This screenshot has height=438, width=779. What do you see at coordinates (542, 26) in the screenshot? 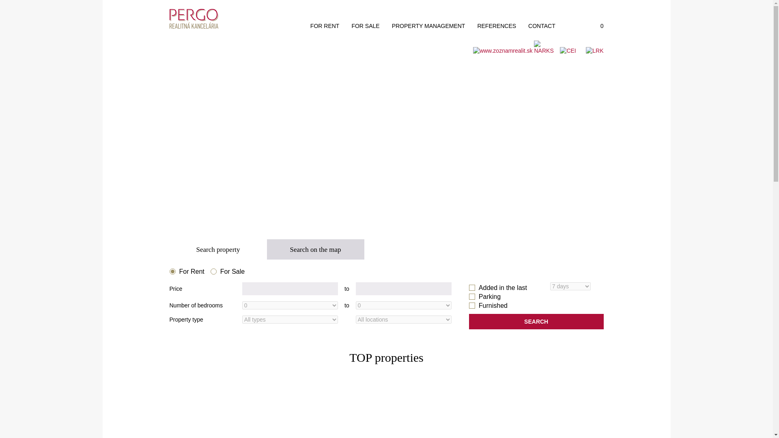
I see `CONTACT` at bounding box center [542, 26].